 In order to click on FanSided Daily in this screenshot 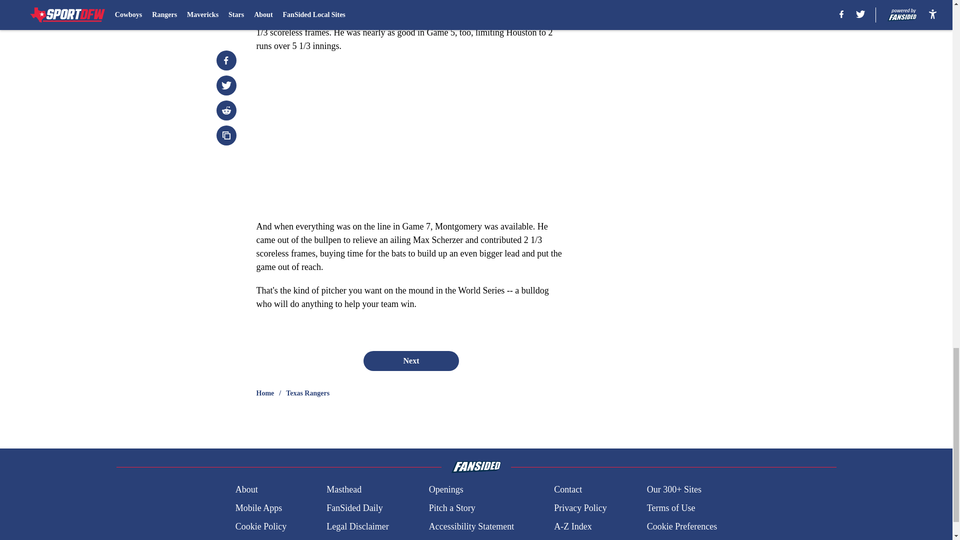, I will do `click(354, 508)`.